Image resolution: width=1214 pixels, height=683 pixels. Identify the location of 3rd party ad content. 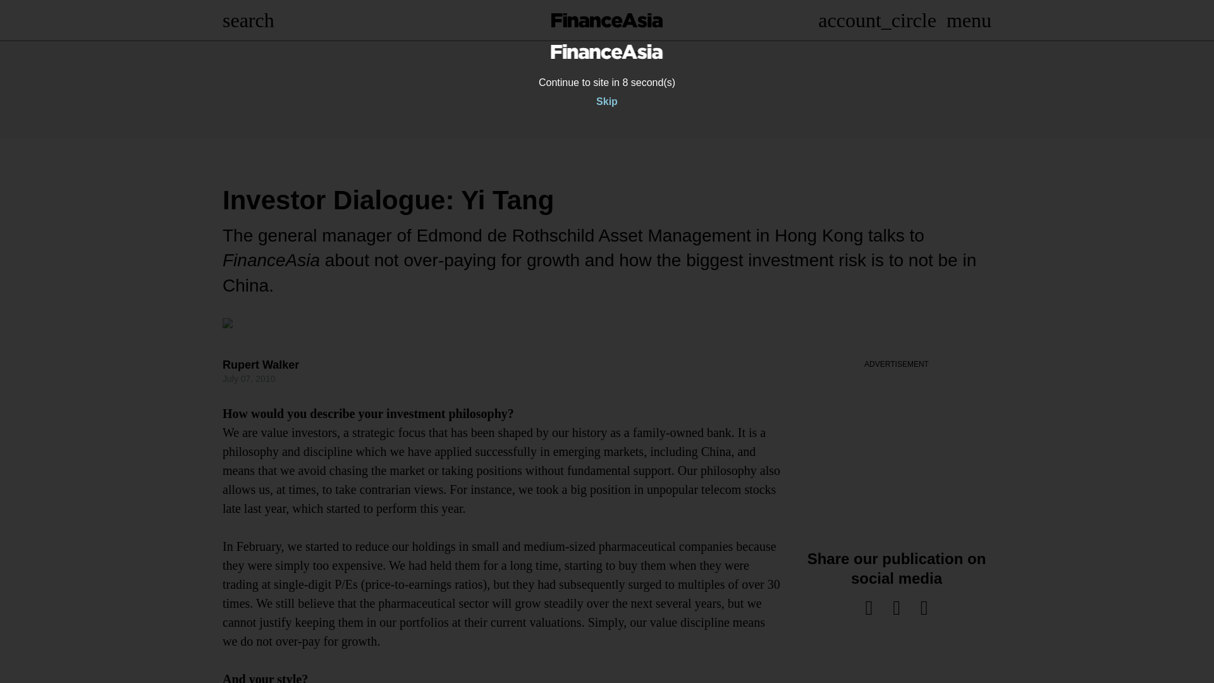
(897, 449).